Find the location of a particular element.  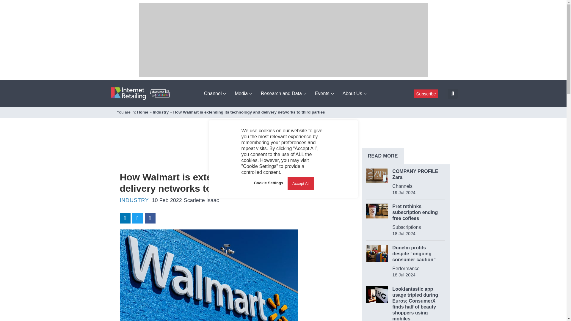

Channel is located at coordinates (215, 93).